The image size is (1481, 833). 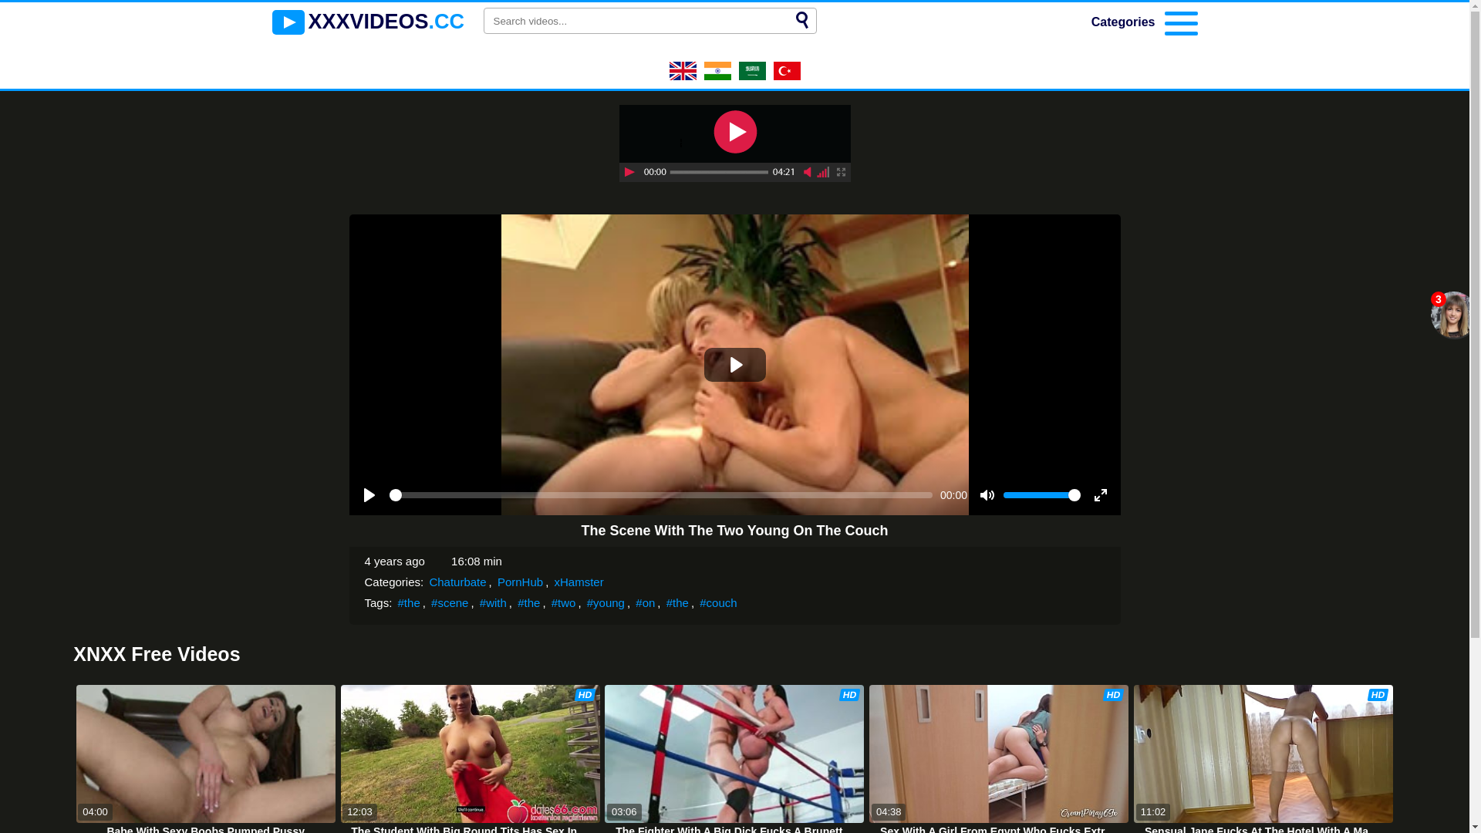 I want to click on #on, so click(x=645, y=603).